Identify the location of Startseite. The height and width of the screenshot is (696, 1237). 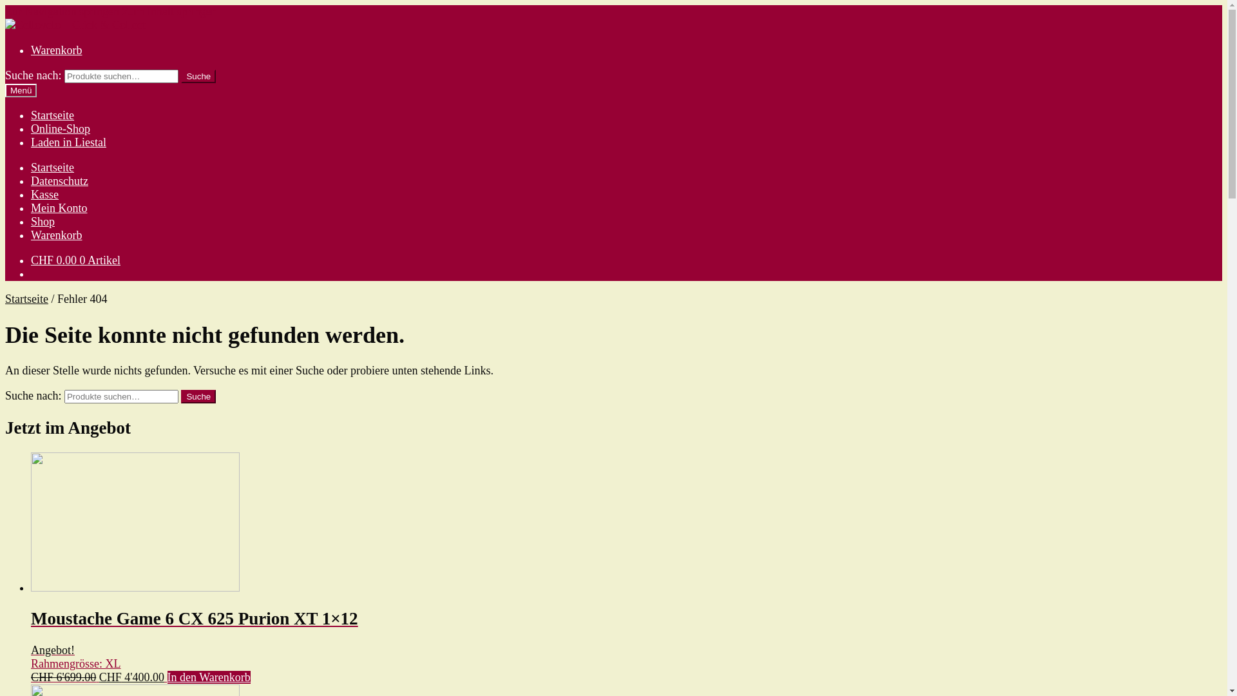
(53, 168).